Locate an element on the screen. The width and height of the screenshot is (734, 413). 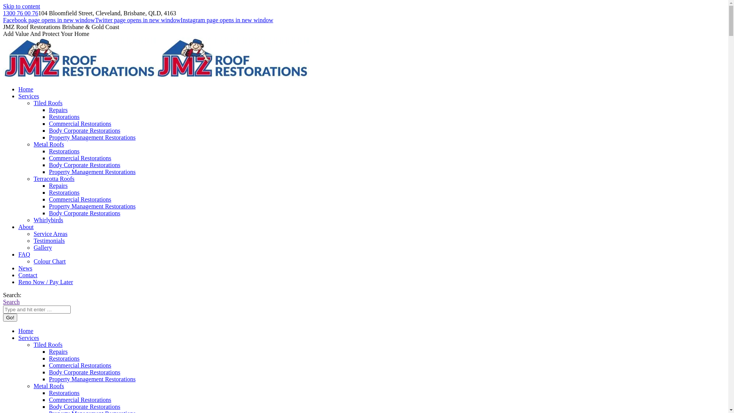
Contact is located at coordinates (28, 275).